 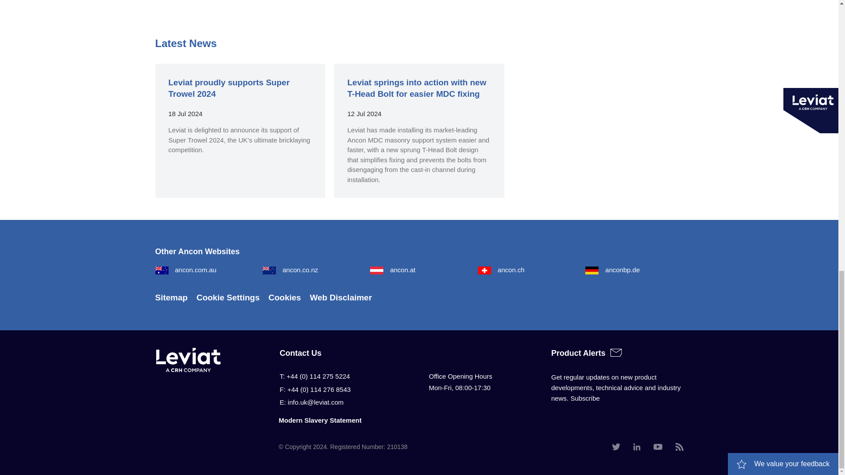 What do you see at coordinates (229, 88) in the screenshot?
I see `Leviat proudly supports Super Trowel 2024` at bounding box center [229, 88].